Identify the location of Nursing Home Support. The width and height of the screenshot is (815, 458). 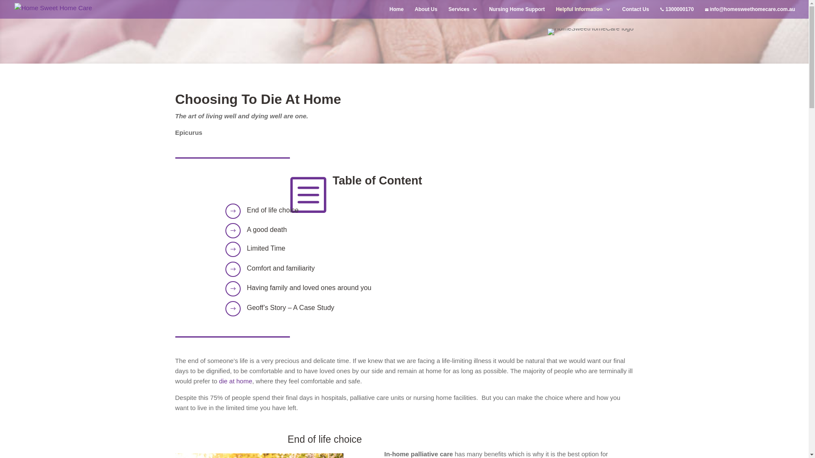
(517, 13).